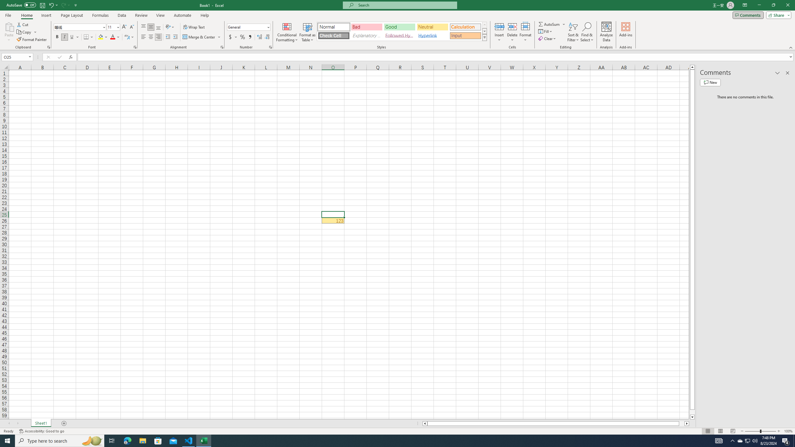 The height and width of the screenshot is (447, 795). I want to click on AutoSave, so click(21, 5).